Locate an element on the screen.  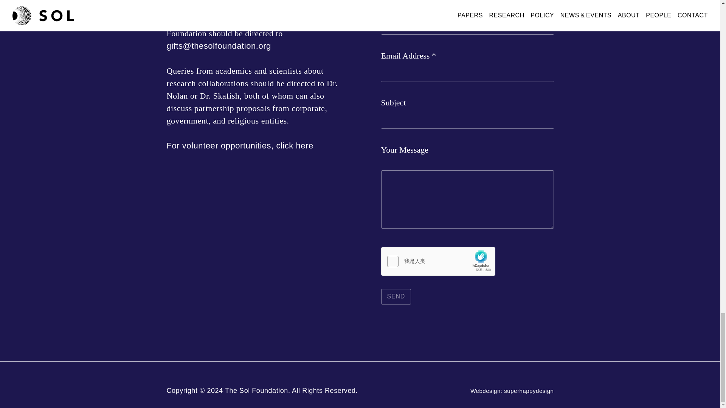
The Sol Foundation is located at coordinates (256, 391).